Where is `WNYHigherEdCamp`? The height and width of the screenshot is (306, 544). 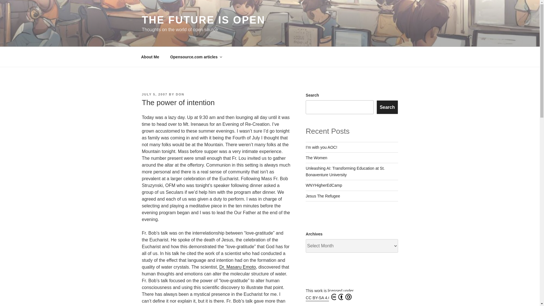
WNYHigherEdCamp is located at coordinates (324, 185).